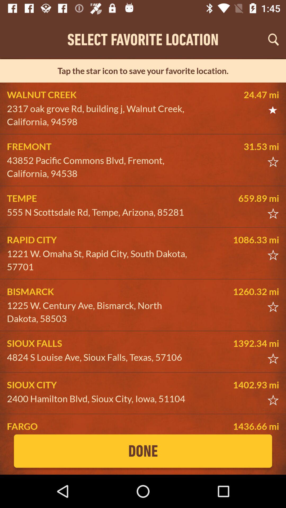 This screenshot has width=286, height=508. What do you see at coordinates (273, 39) in the screenshot?
I see `search button` at bounding box center [273, 39].